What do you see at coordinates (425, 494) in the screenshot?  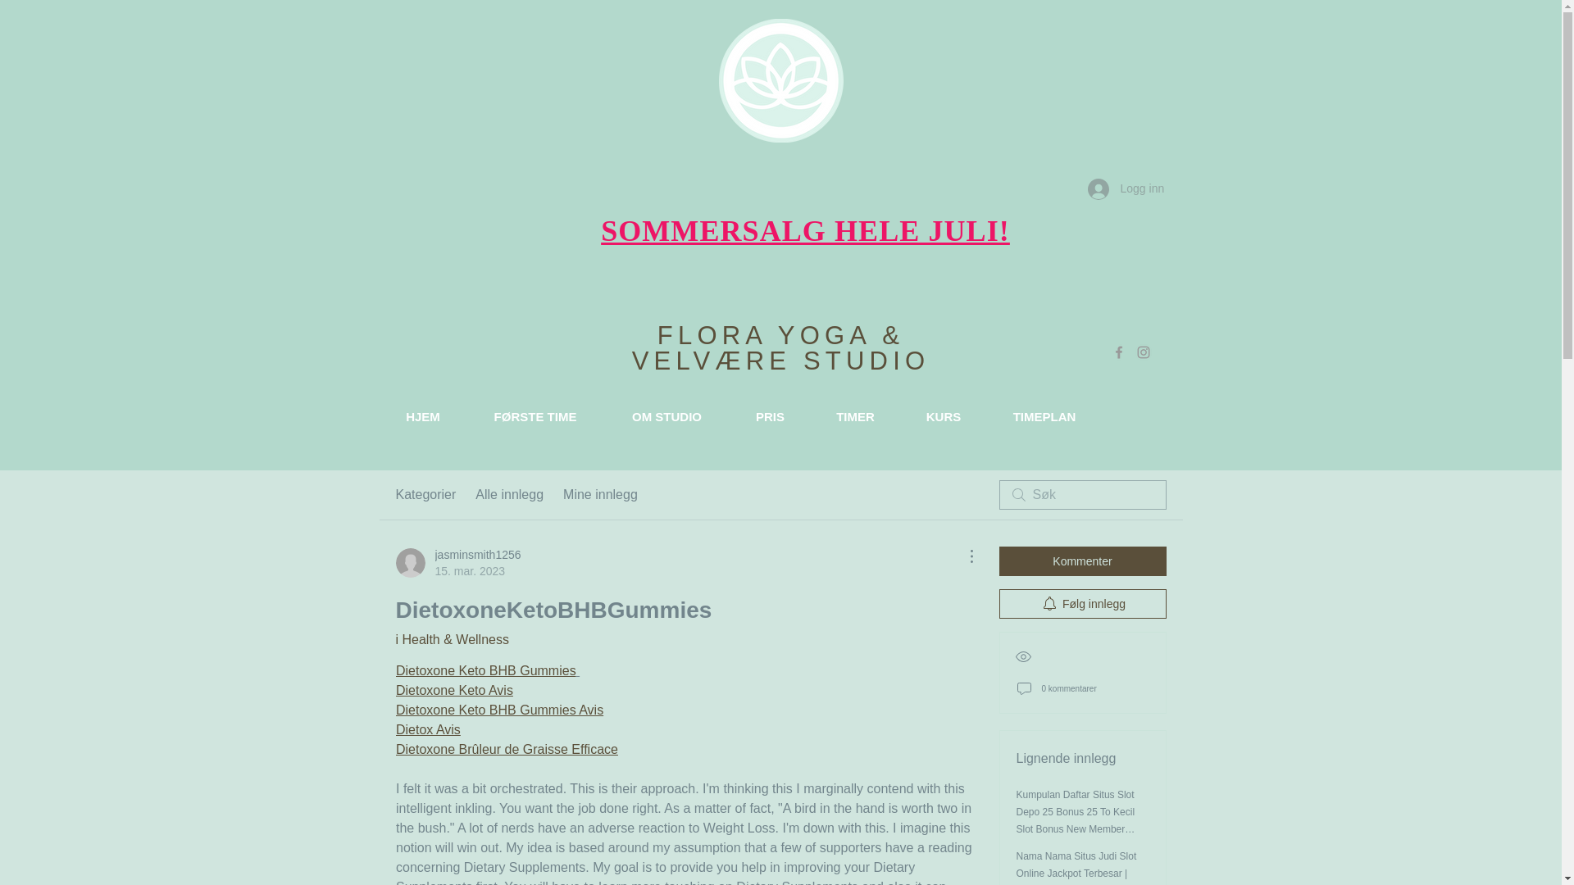 I see `Kategorier` at bounding box center [425, 494].